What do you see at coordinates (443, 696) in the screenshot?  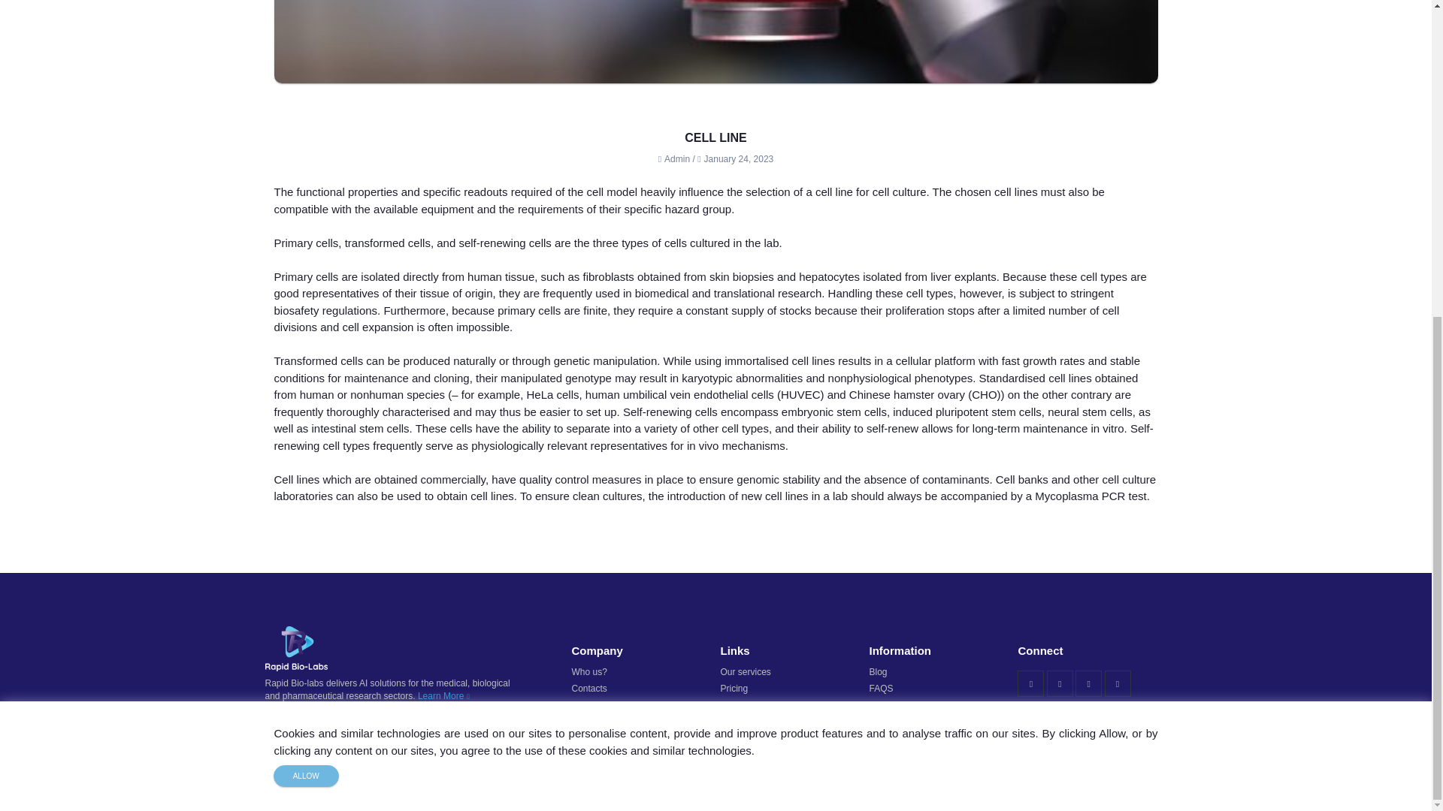 I see `Learn More` at bounding box center [443, 696].